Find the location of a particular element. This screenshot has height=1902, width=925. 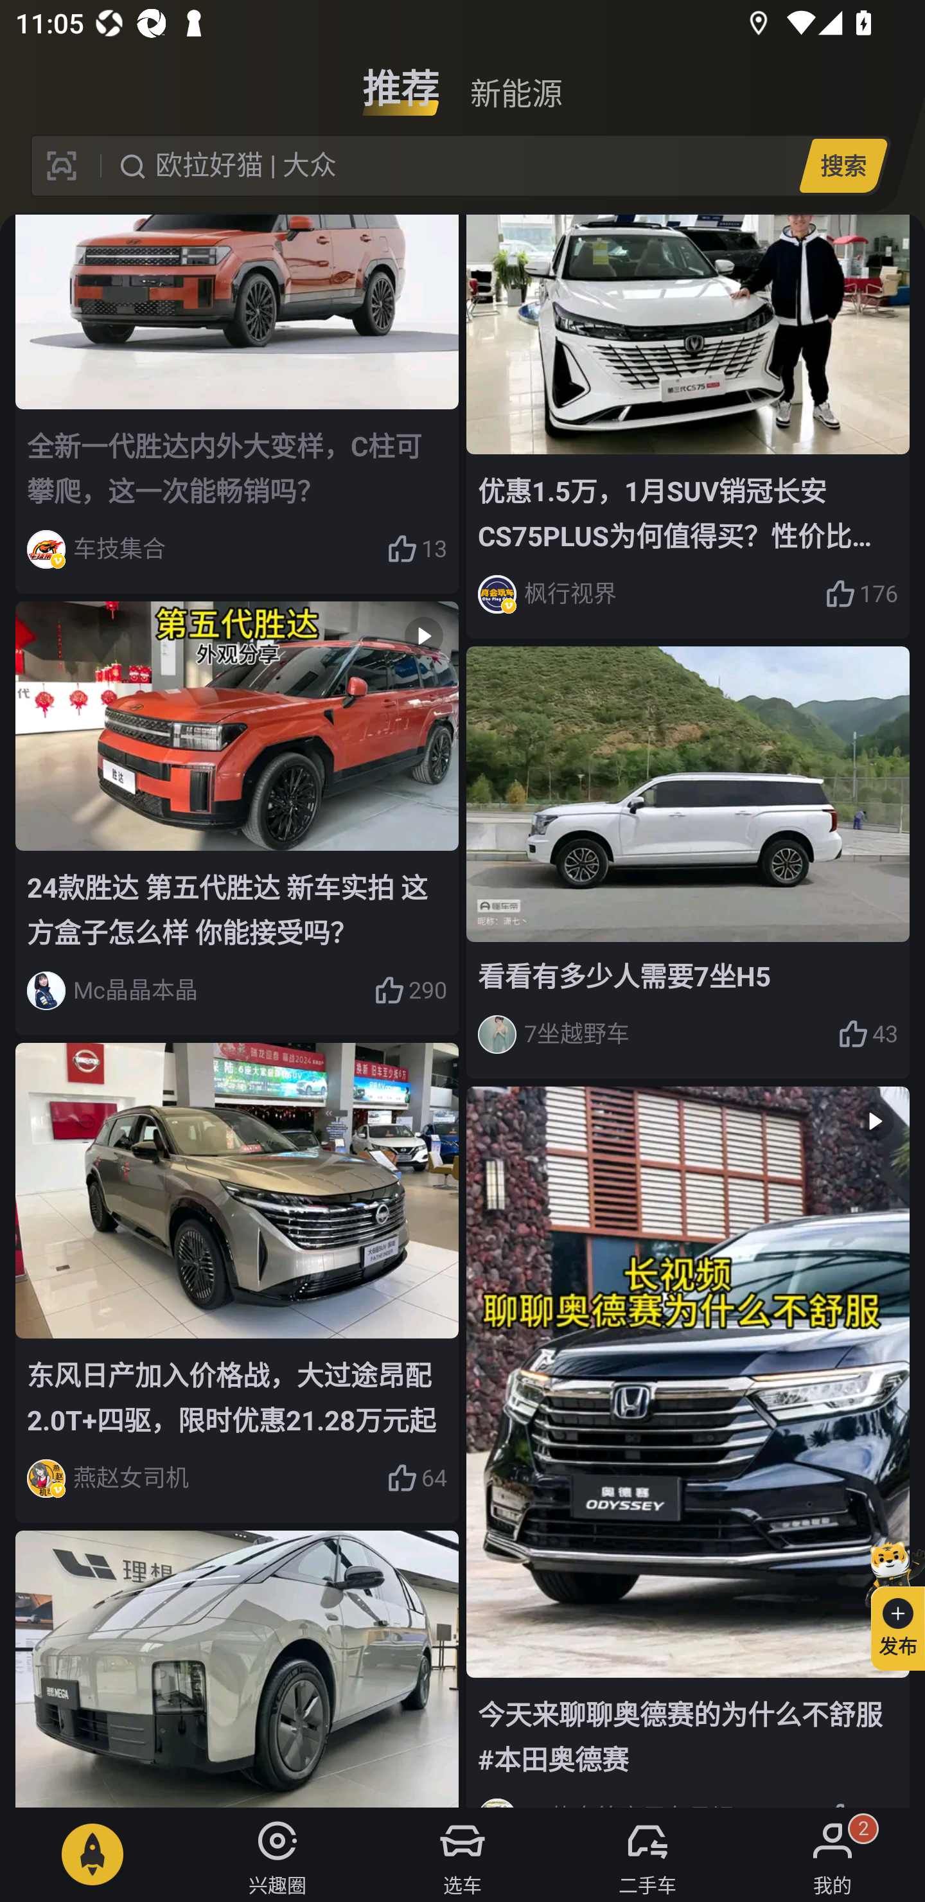

176 is located at coordinates (861, 594).